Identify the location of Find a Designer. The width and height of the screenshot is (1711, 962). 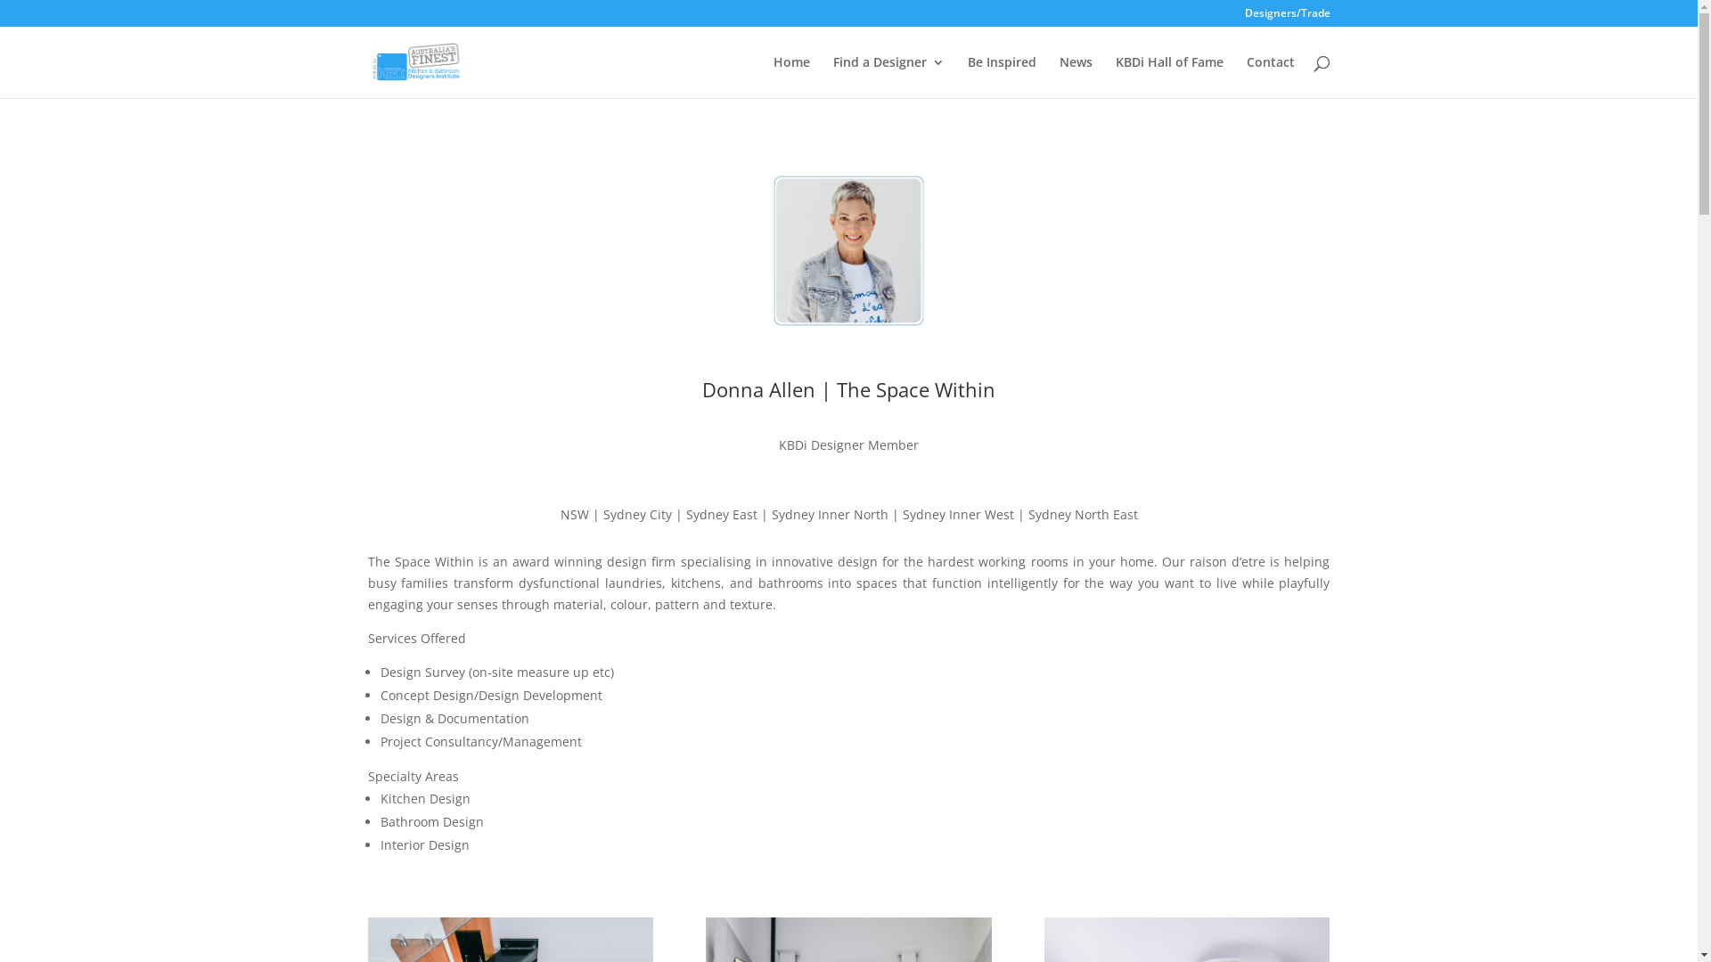
(888, 77).